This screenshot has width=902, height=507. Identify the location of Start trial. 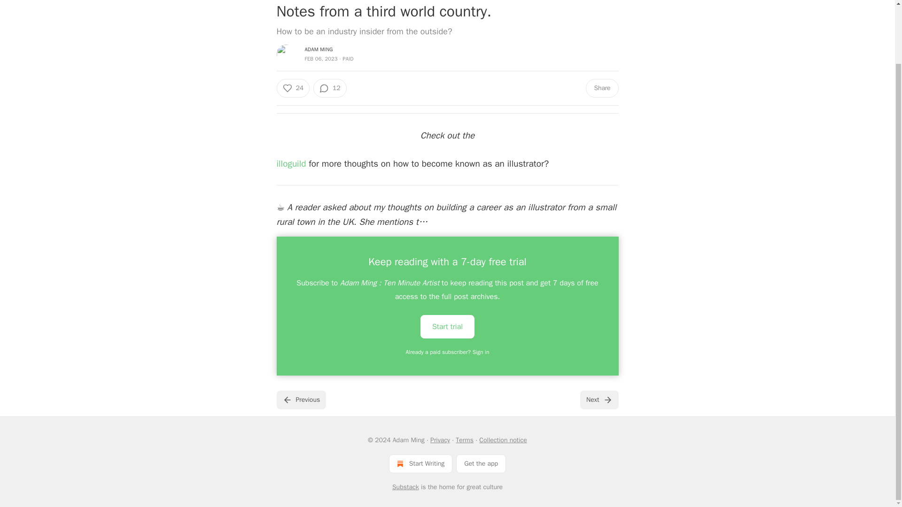
(447, 326).